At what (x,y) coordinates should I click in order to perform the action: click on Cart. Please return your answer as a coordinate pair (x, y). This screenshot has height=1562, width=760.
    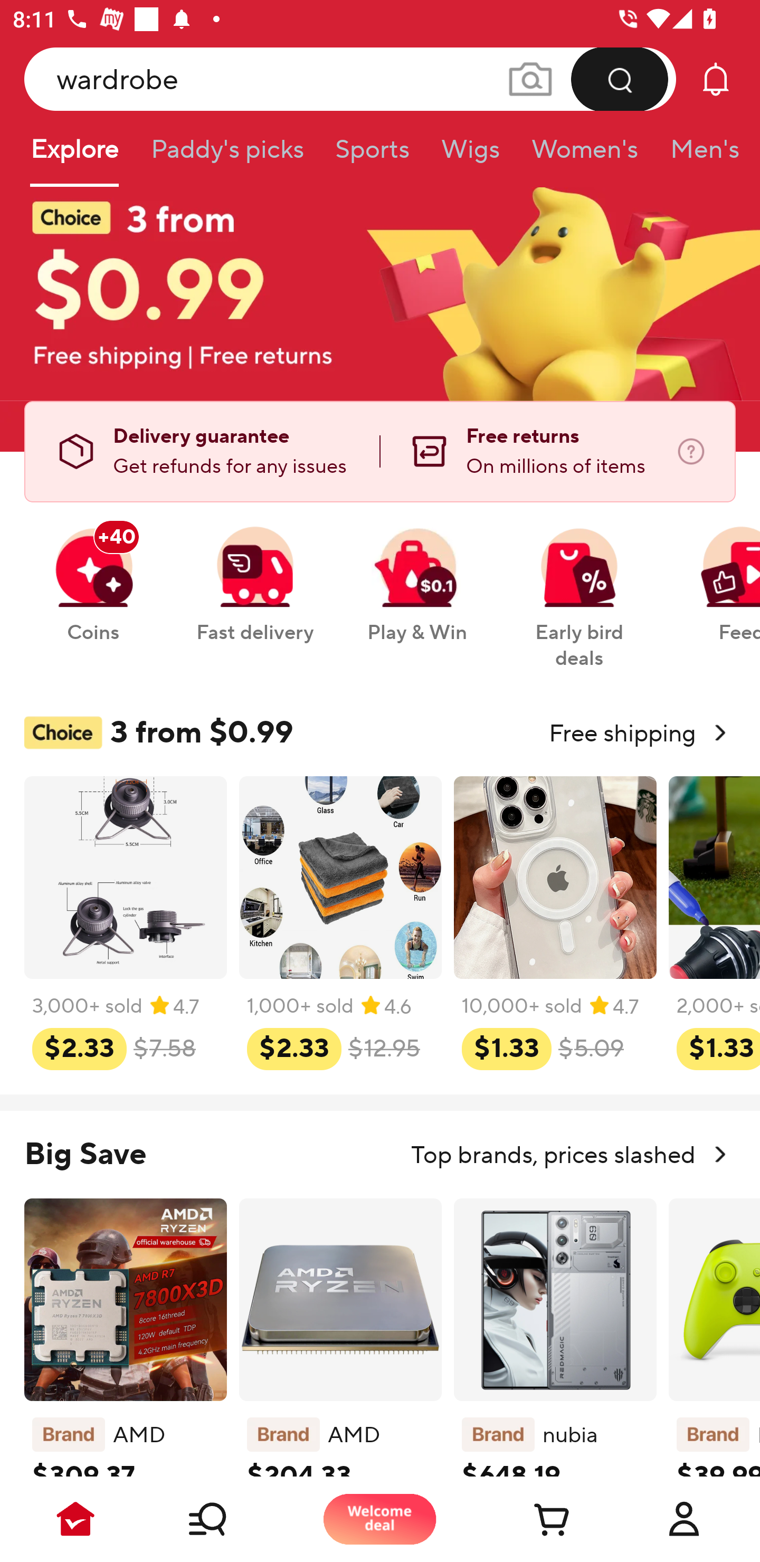
    Looking at the image, I should click on (532, 1519).